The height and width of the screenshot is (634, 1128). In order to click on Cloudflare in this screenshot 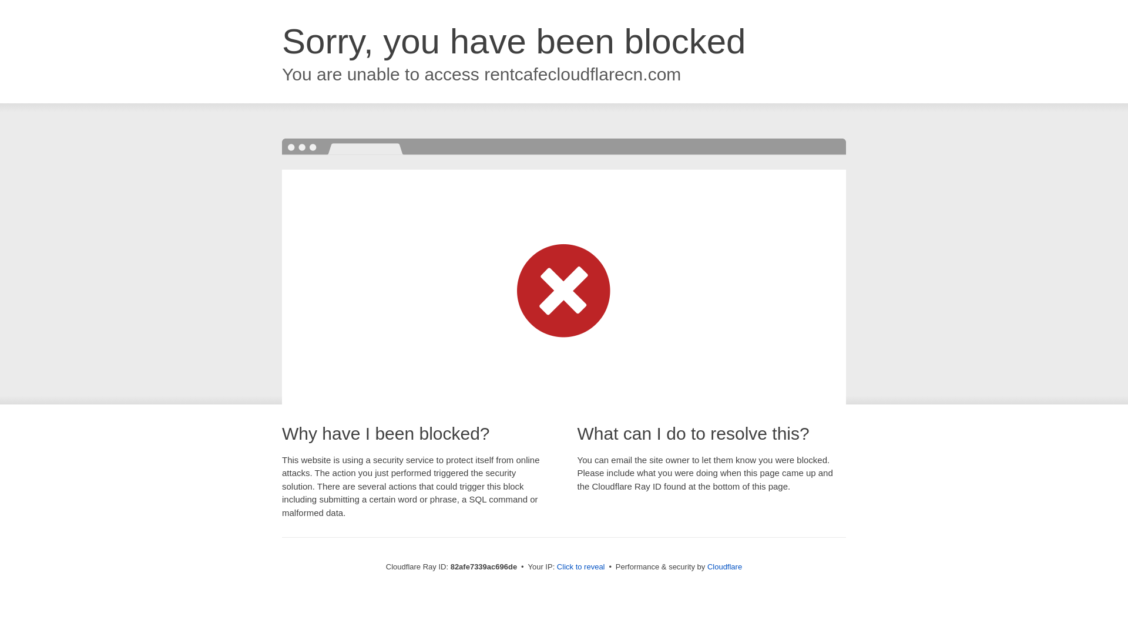, I will do `click(725, 567)`.